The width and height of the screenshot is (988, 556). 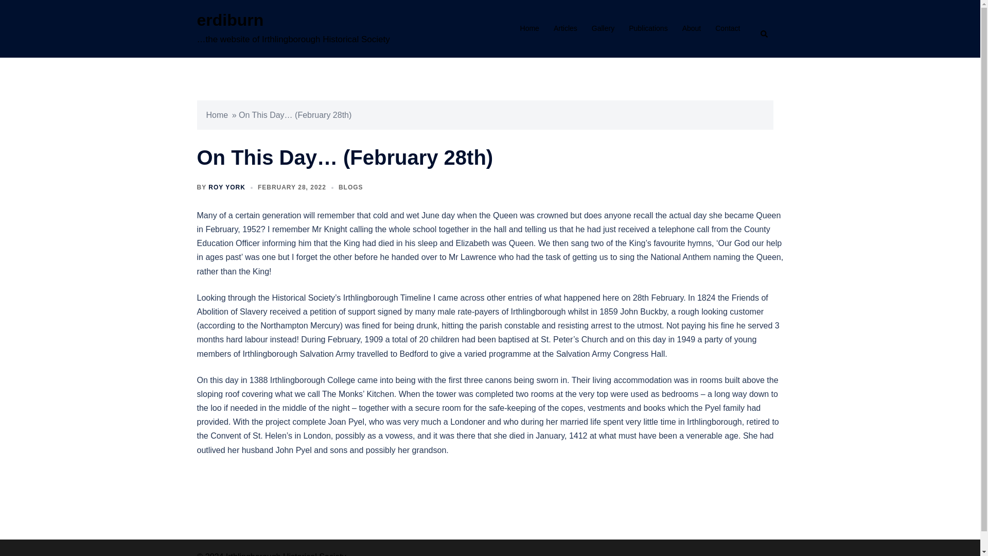 I want to click on Home, so click(x=217, y=115).